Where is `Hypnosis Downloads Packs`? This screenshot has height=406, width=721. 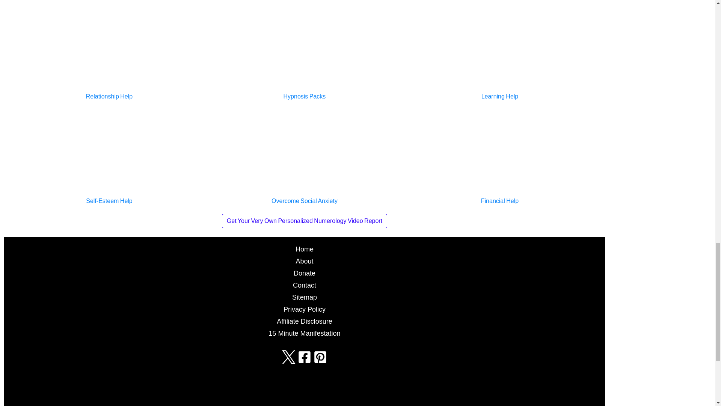 Hypnosis Downloads Packs is located at coordinates (304, 51).